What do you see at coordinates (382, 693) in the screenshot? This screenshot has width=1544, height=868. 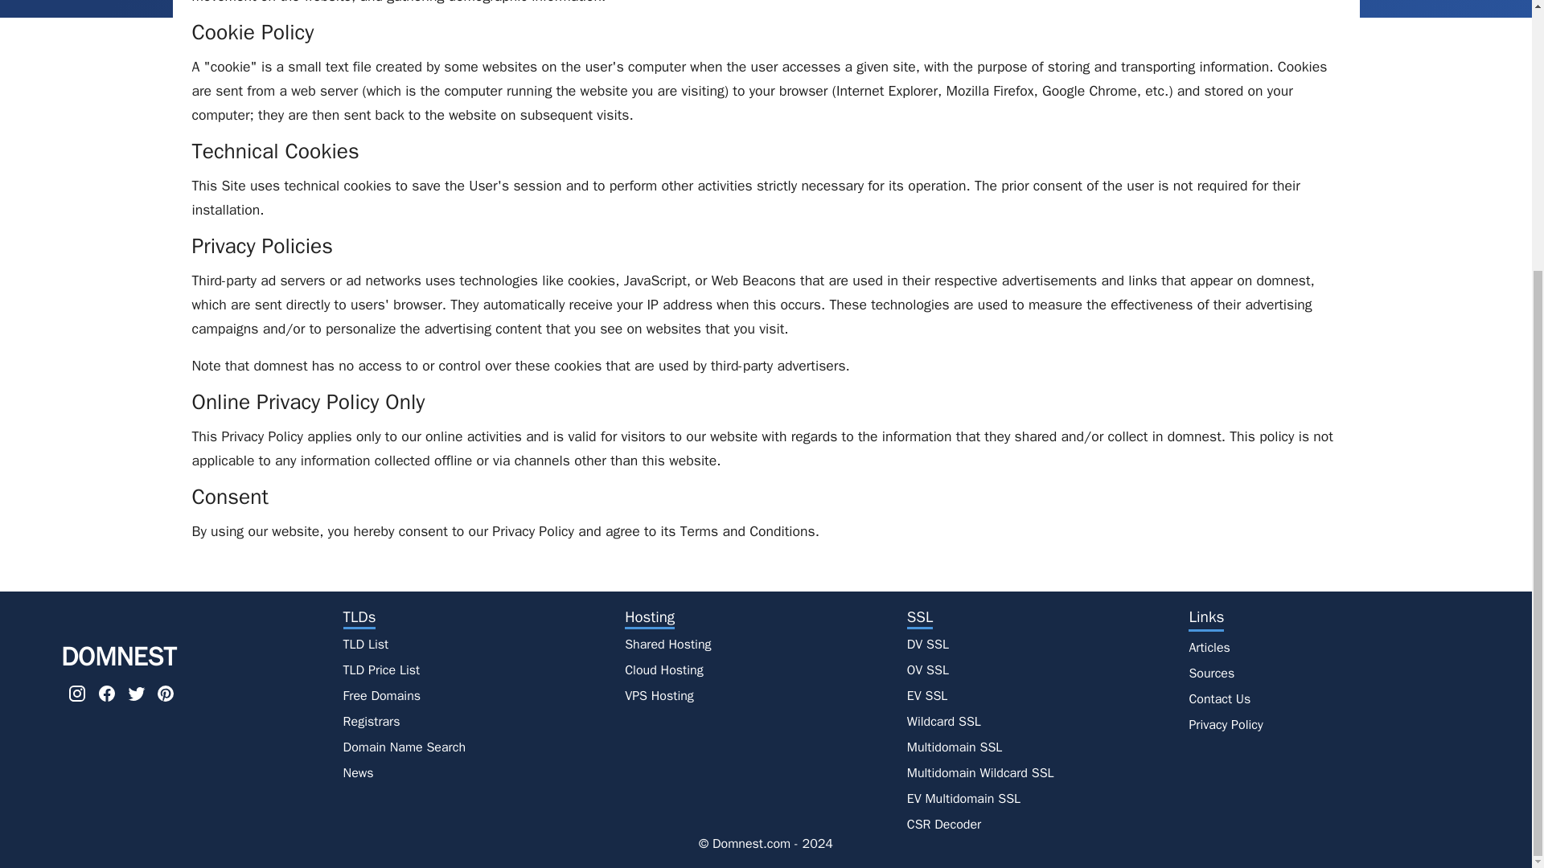 I see `Free Domains` at bounding box center [382, 693].